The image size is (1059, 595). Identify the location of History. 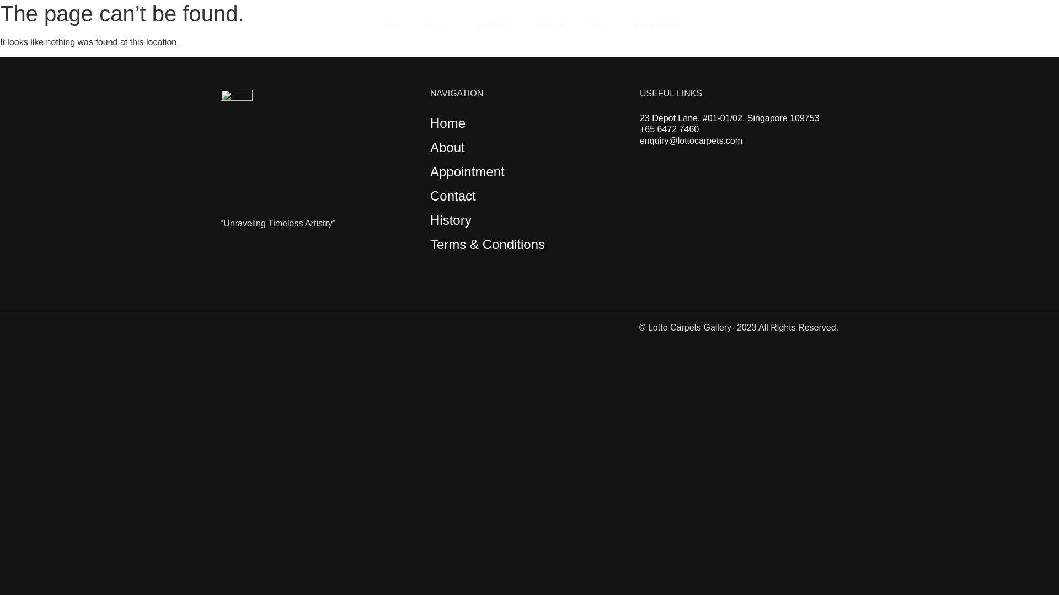
(450, 219).